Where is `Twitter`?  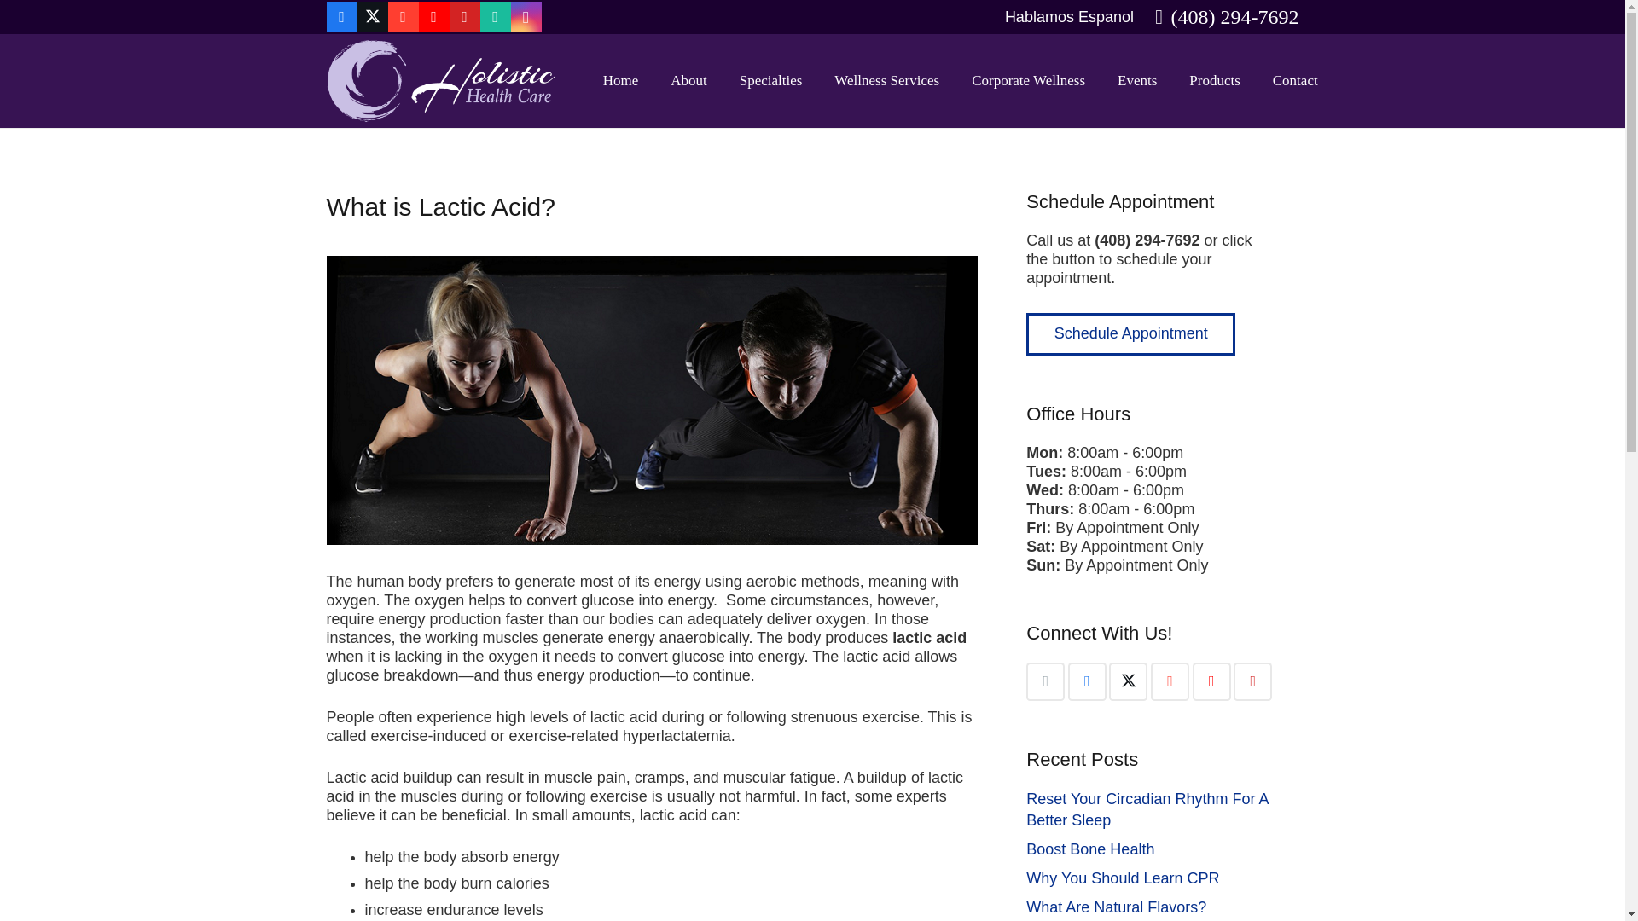
Twitter is located at coordinates (1128, 681).